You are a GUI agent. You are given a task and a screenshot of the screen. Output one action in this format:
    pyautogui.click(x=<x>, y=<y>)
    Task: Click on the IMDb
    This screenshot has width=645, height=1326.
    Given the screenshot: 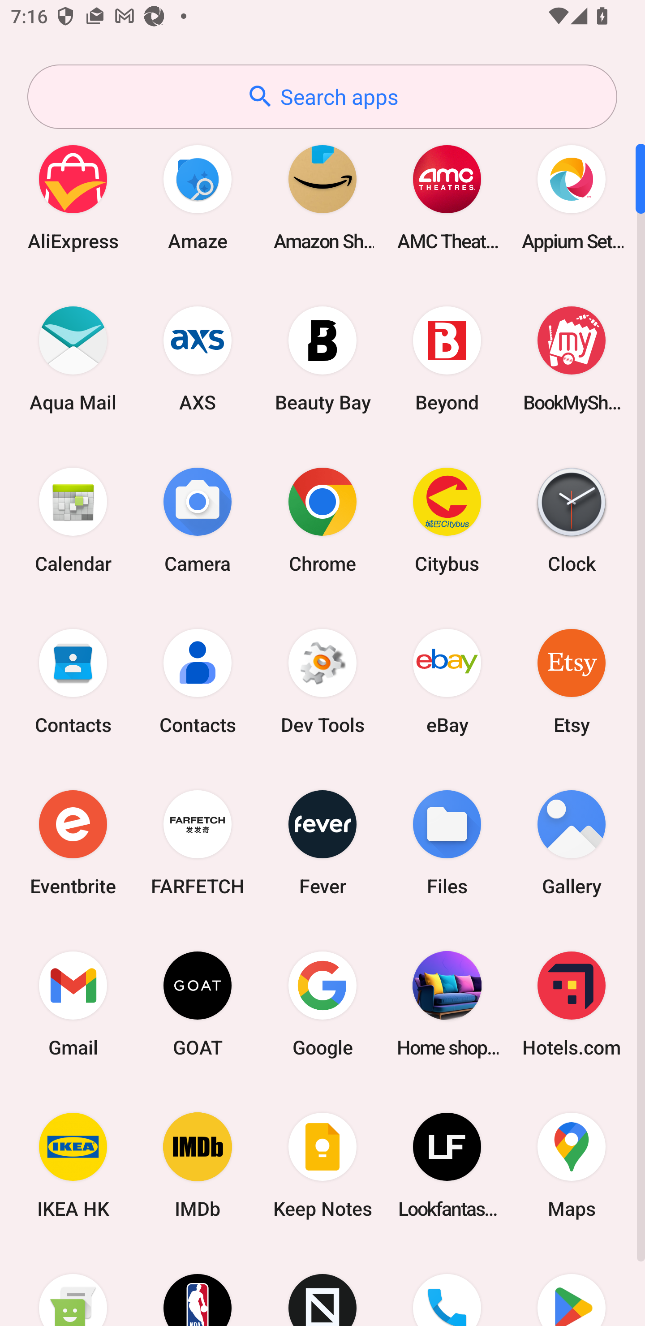 What is the action you would take?
    pyautogui.click(x=198, y=1166)
    